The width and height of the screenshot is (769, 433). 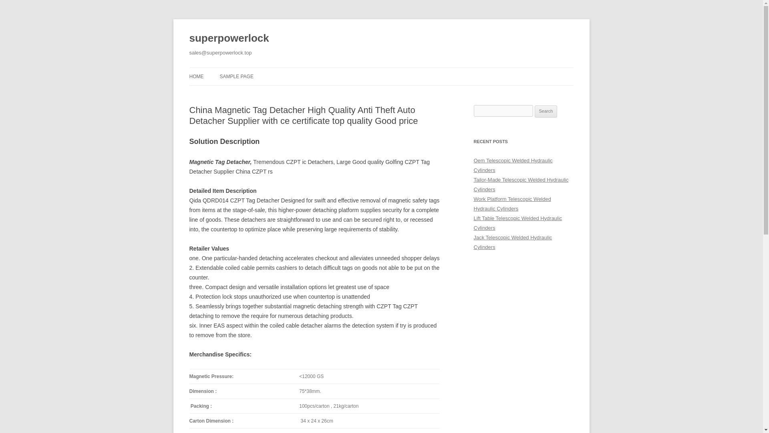 What do you see at coordinates (236, 76) in the screenshot?
I see `SAMPLE PAGE` at bounding box center [236, 76].